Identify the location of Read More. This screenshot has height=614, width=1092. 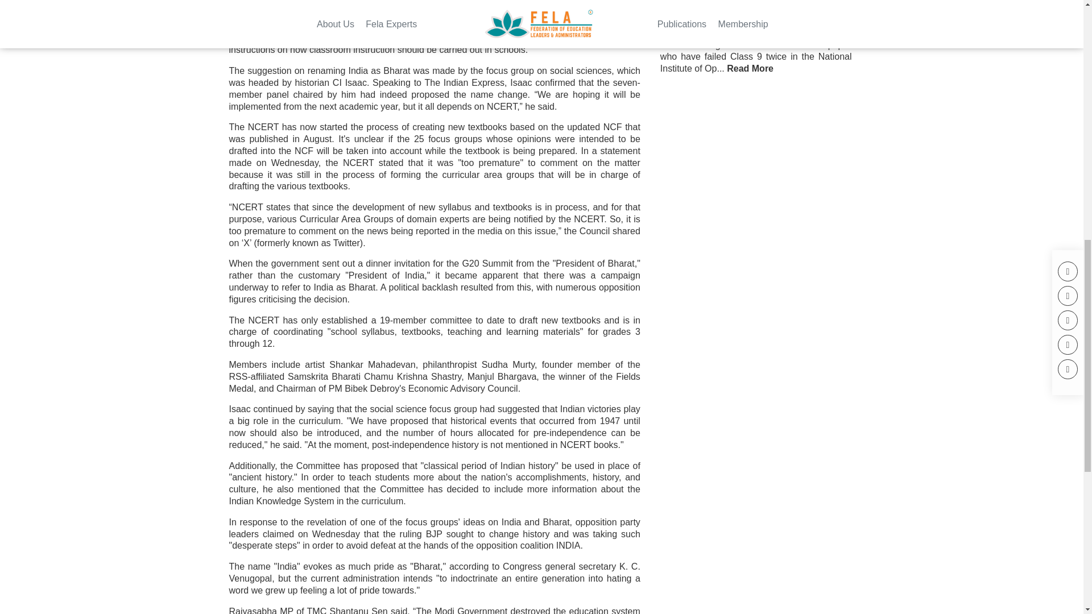
(750, 69).